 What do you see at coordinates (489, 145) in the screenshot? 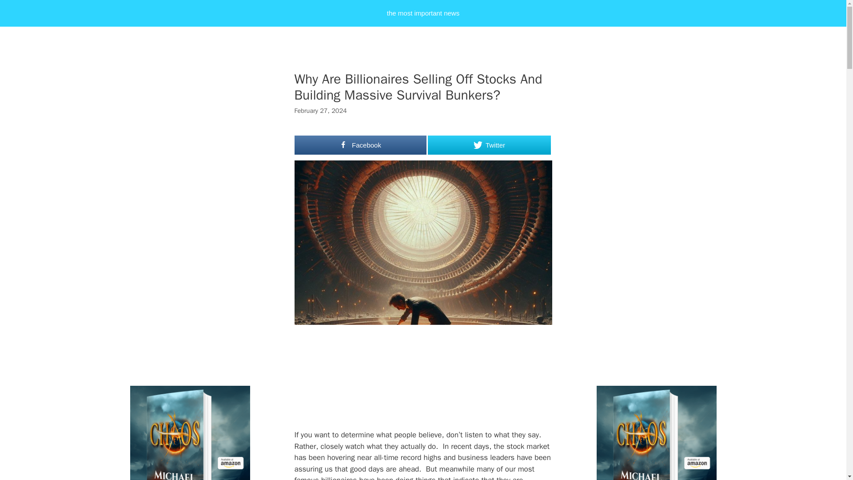
I see `Twitter` at bounding box center [489, 145].